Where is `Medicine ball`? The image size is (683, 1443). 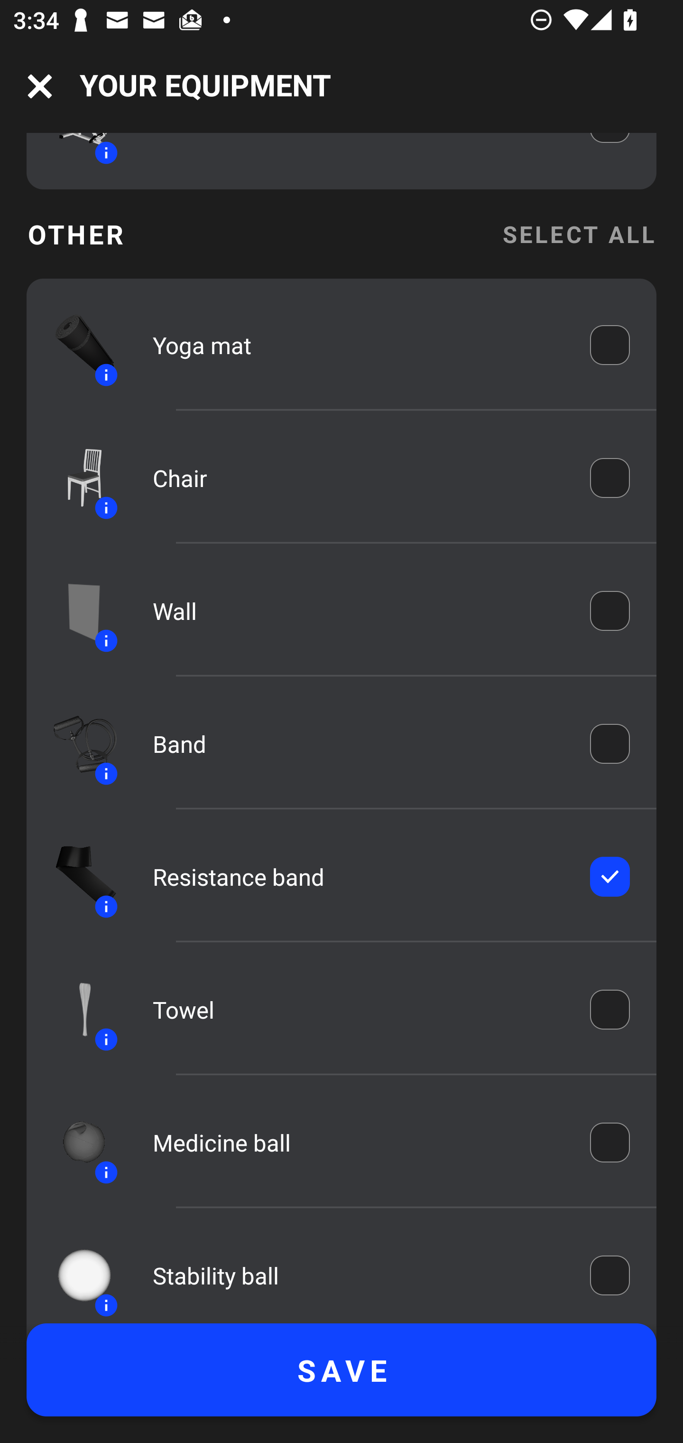
Medicine ball is located at coordinates (358, 1142).